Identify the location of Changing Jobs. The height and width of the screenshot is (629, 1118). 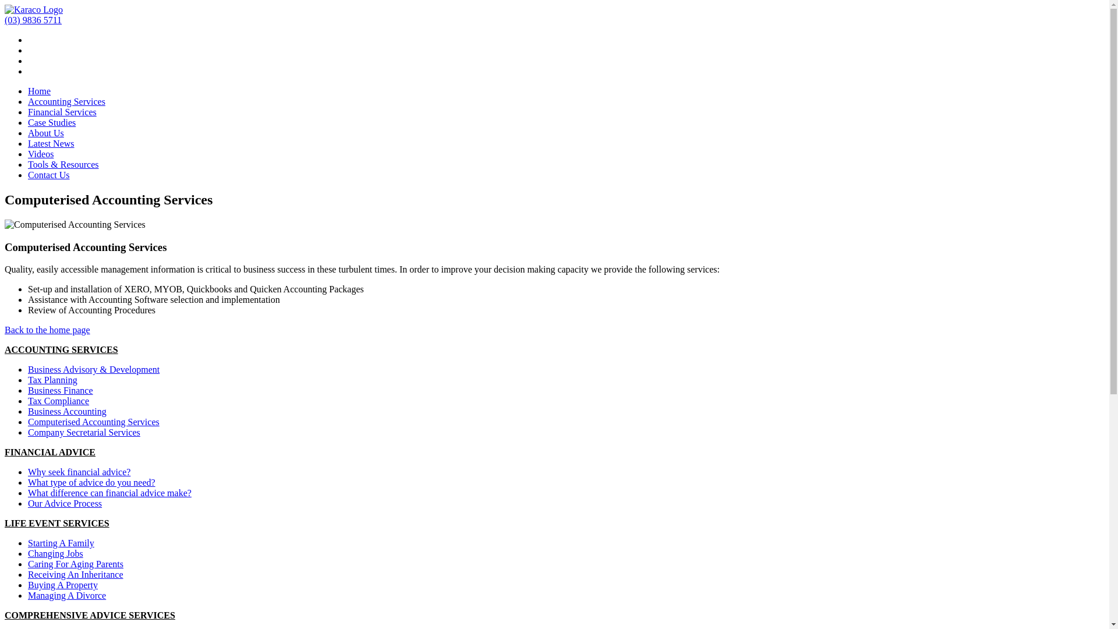
(56, 553).